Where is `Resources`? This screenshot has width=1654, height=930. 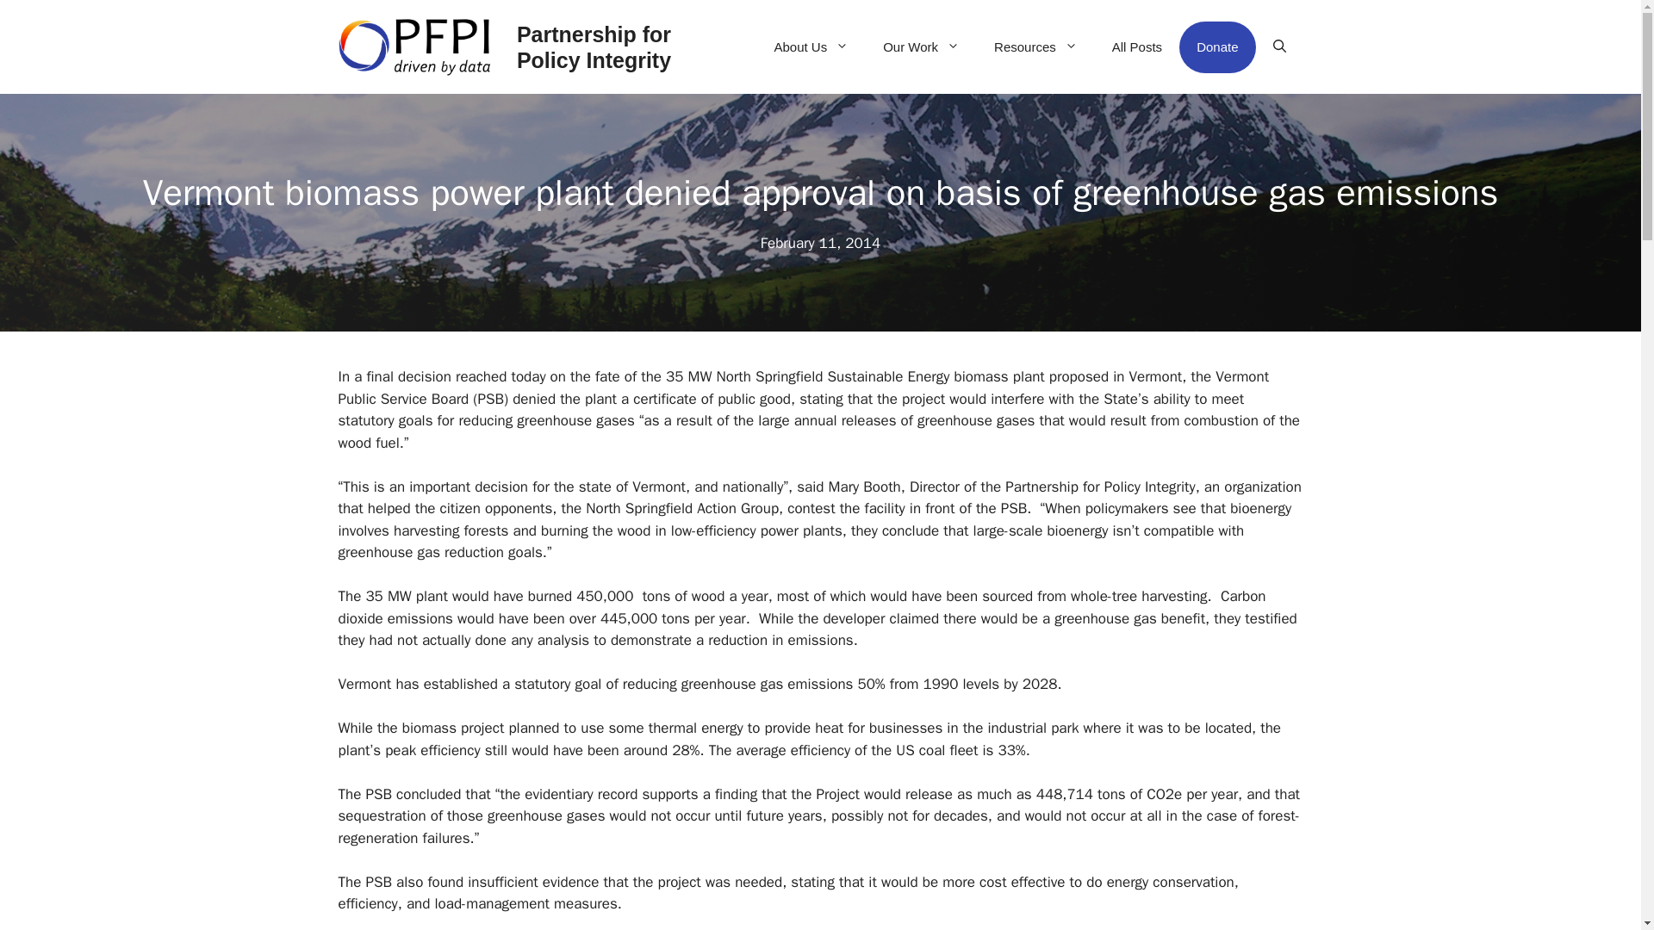
Resources is located at coordinates (1035, 46).